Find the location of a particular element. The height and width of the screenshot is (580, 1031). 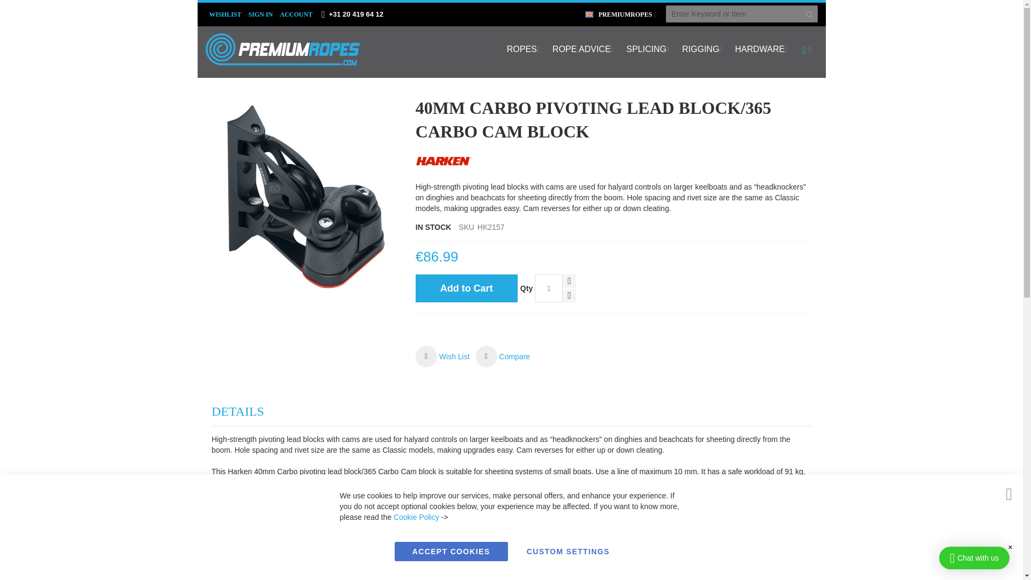

SIGN IN is located at coordinates (261, 14).